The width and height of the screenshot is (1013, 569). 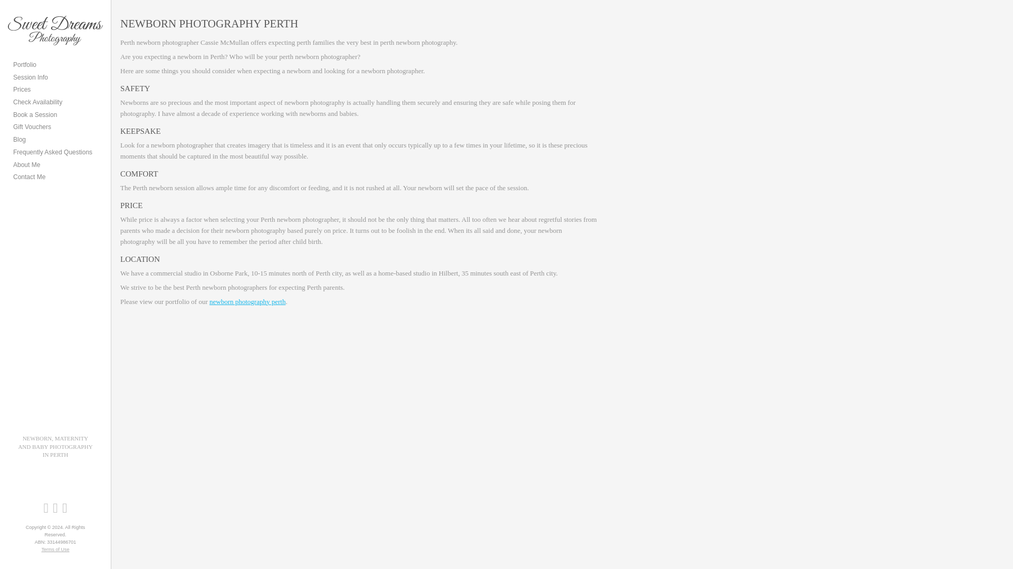 I want to click on Check Availability, so click(x=37, y=102).